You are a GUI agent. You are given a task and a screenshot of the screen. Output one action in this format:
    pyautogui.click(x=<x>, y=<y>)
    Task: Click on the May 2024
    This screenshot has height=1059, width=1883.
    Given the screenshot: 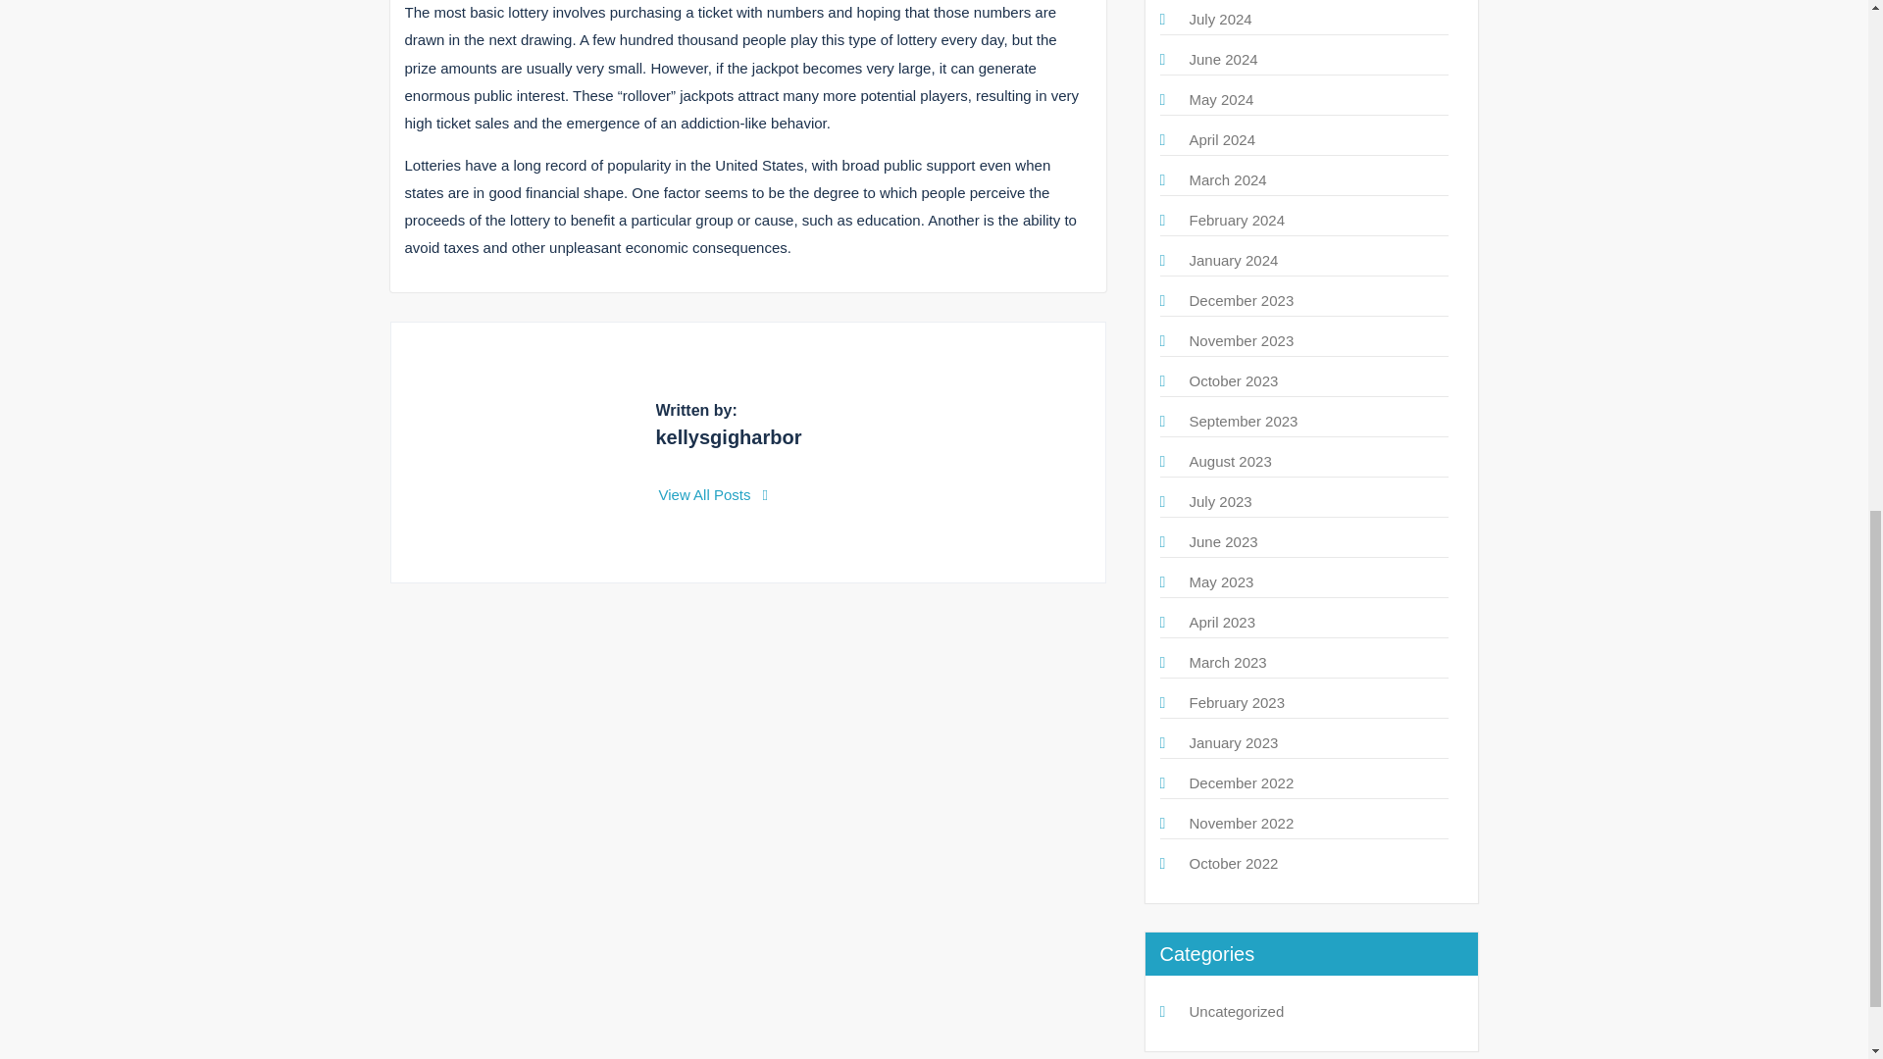 What is the action you would take?
    pyautogui.click(x=1220, y=99)
    